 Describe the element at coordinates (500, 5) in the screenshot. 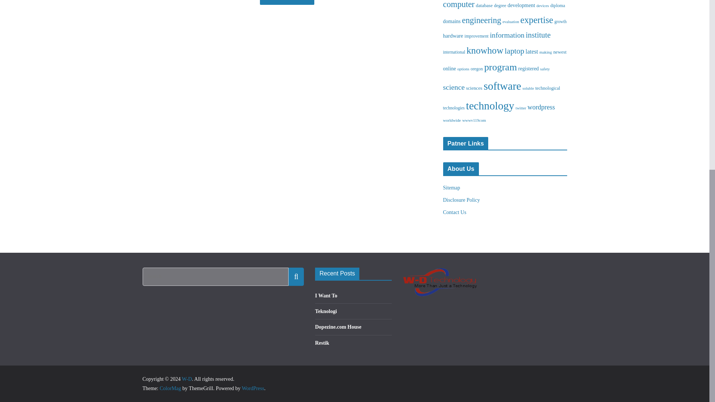

I see `degree` at that location.